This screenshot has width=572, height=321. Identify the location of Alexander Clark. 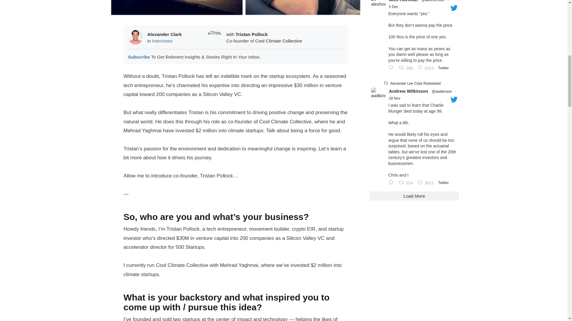
(164, 34).